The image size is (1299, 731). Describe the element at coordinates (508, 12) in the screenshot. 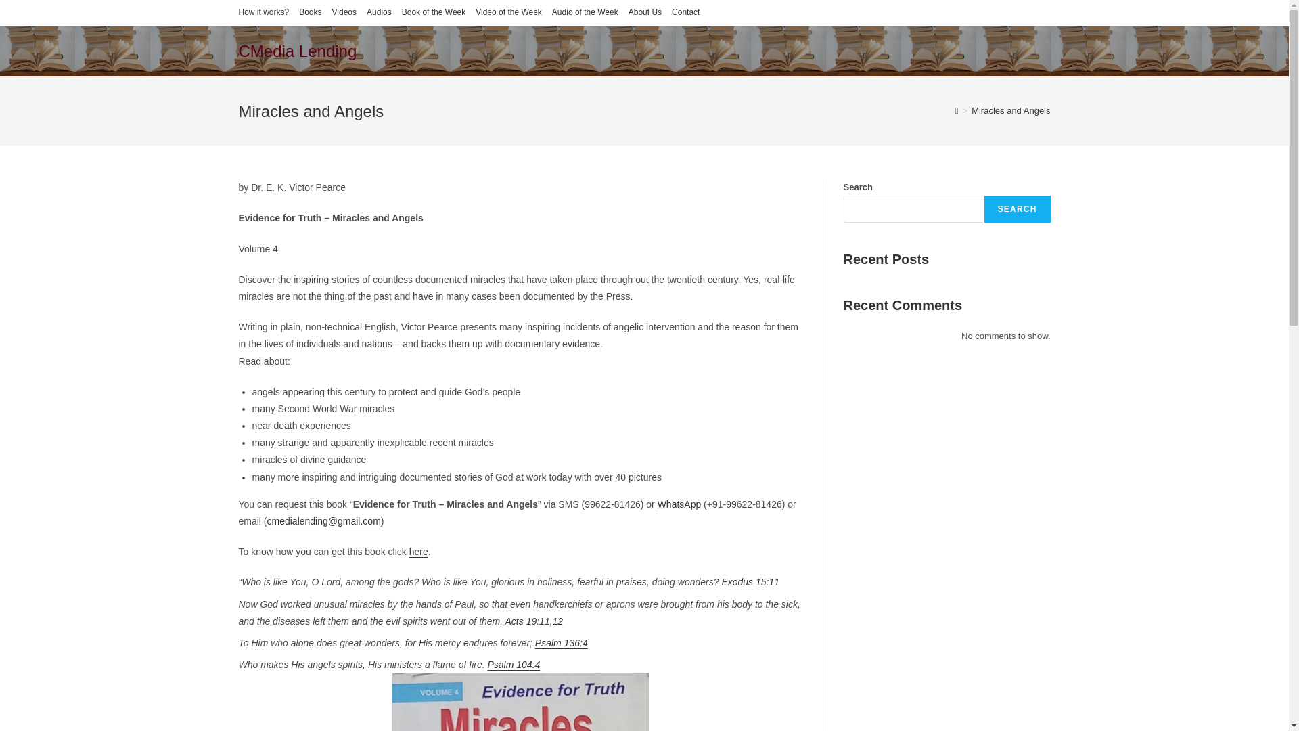

I see `Video of the Week` at that location.